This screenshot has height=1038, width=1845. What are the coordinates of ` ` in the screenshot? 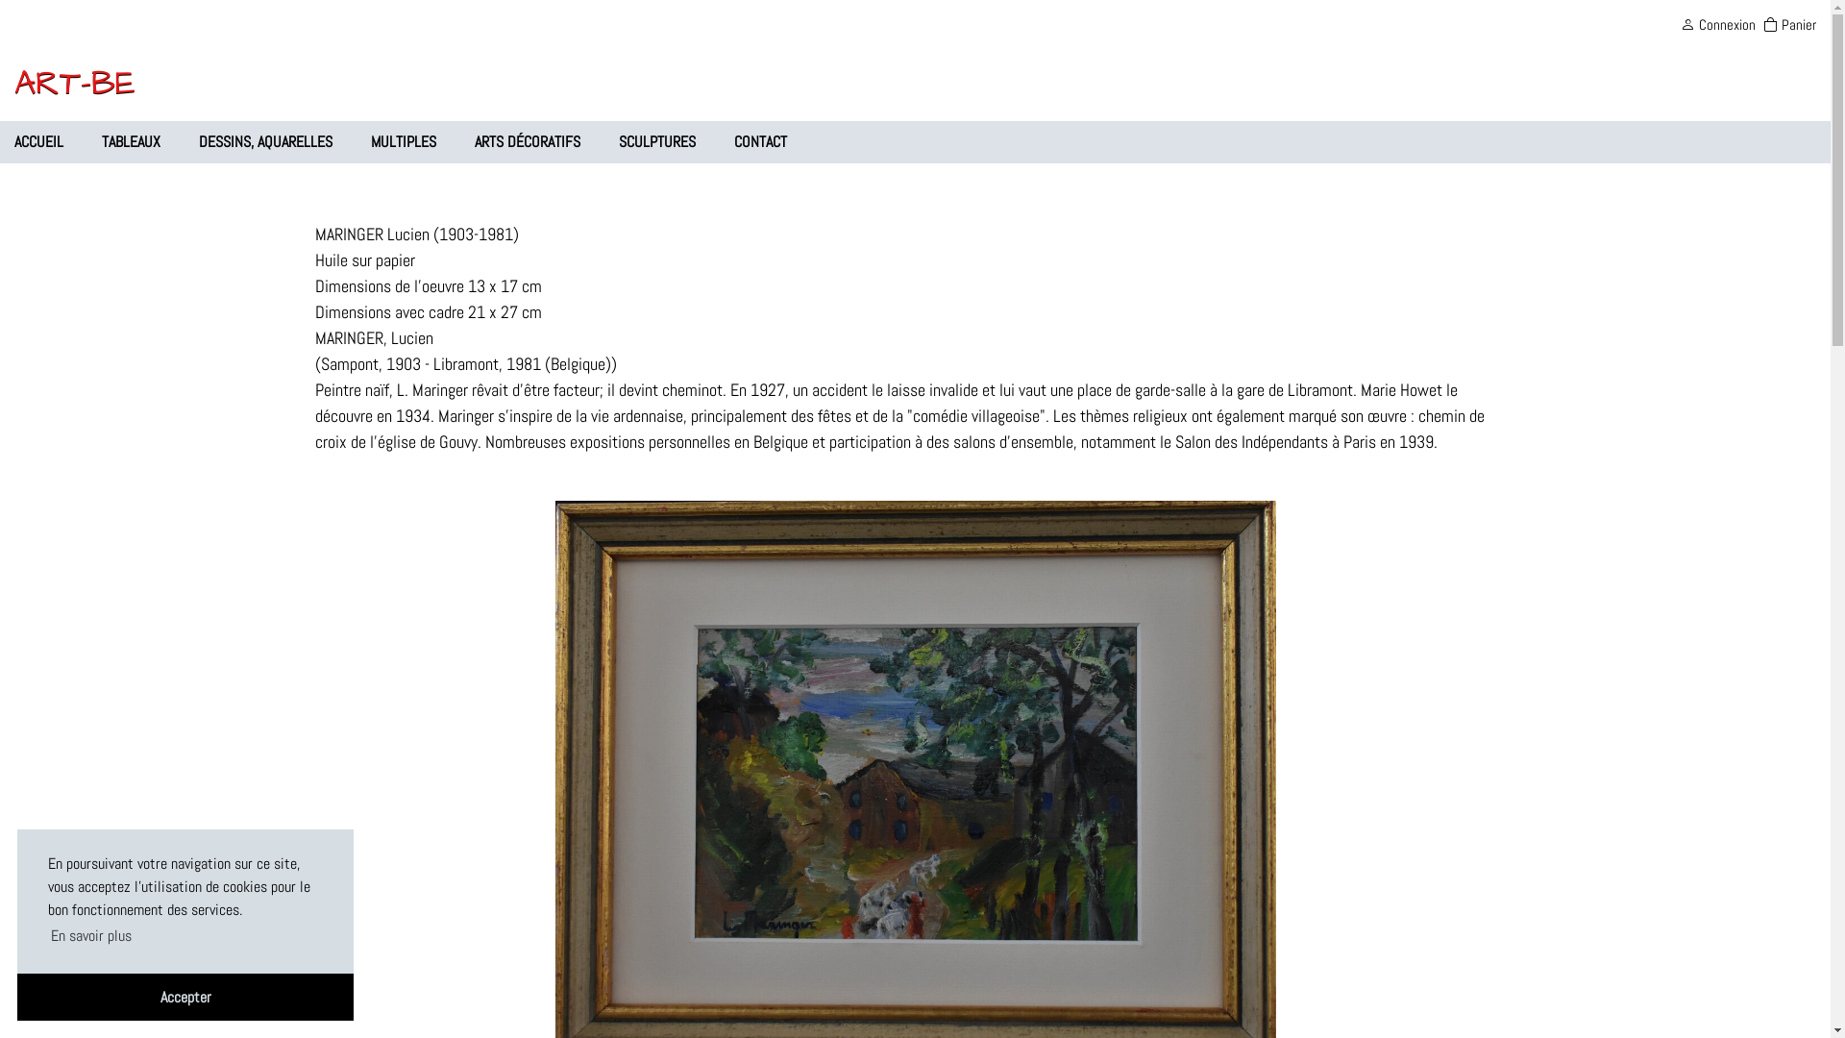 It's located at (916, 778).